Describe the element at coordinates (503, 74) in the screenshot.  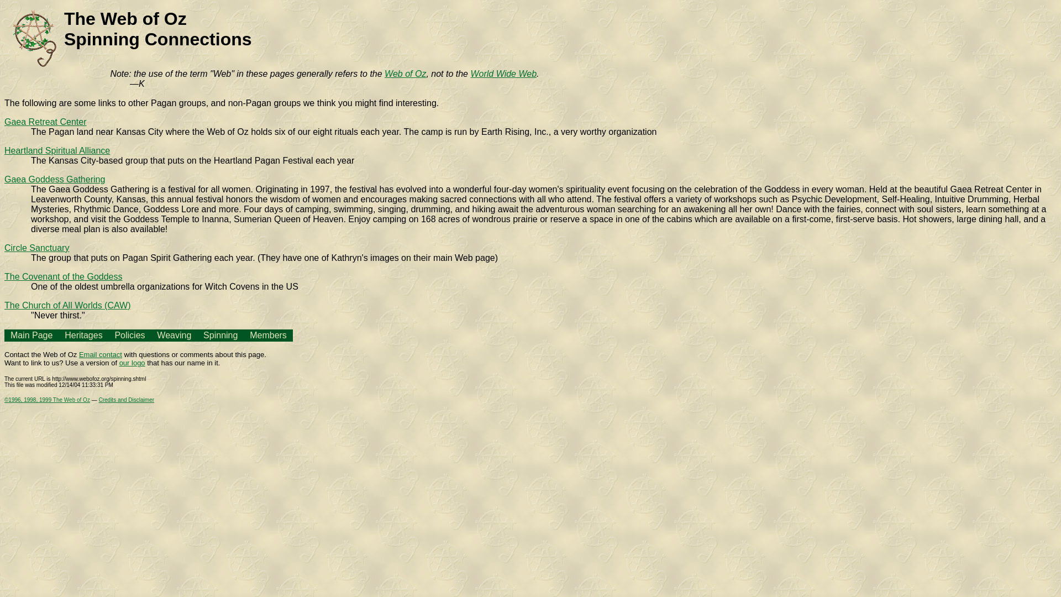
I see `World Wide Web` at that location.